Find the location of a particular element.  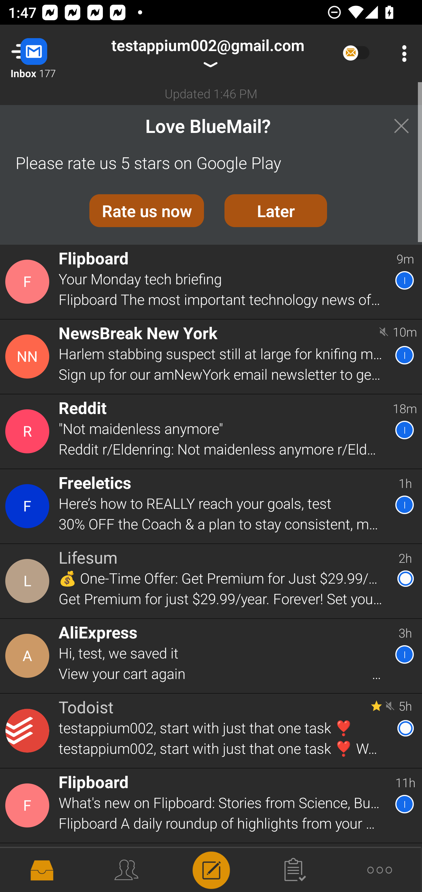

Contact Details is located at coordinates (29, 806).